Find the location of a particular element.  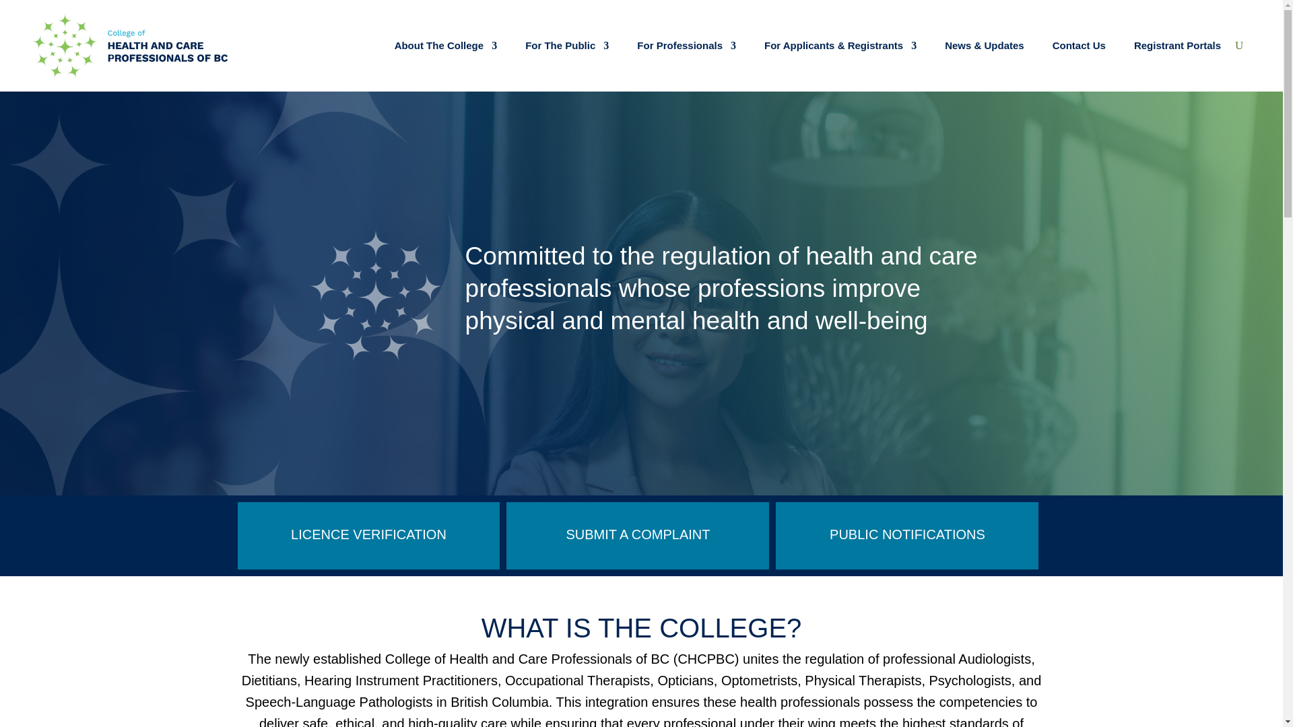

For The Public is located at coordinates (567, 46).